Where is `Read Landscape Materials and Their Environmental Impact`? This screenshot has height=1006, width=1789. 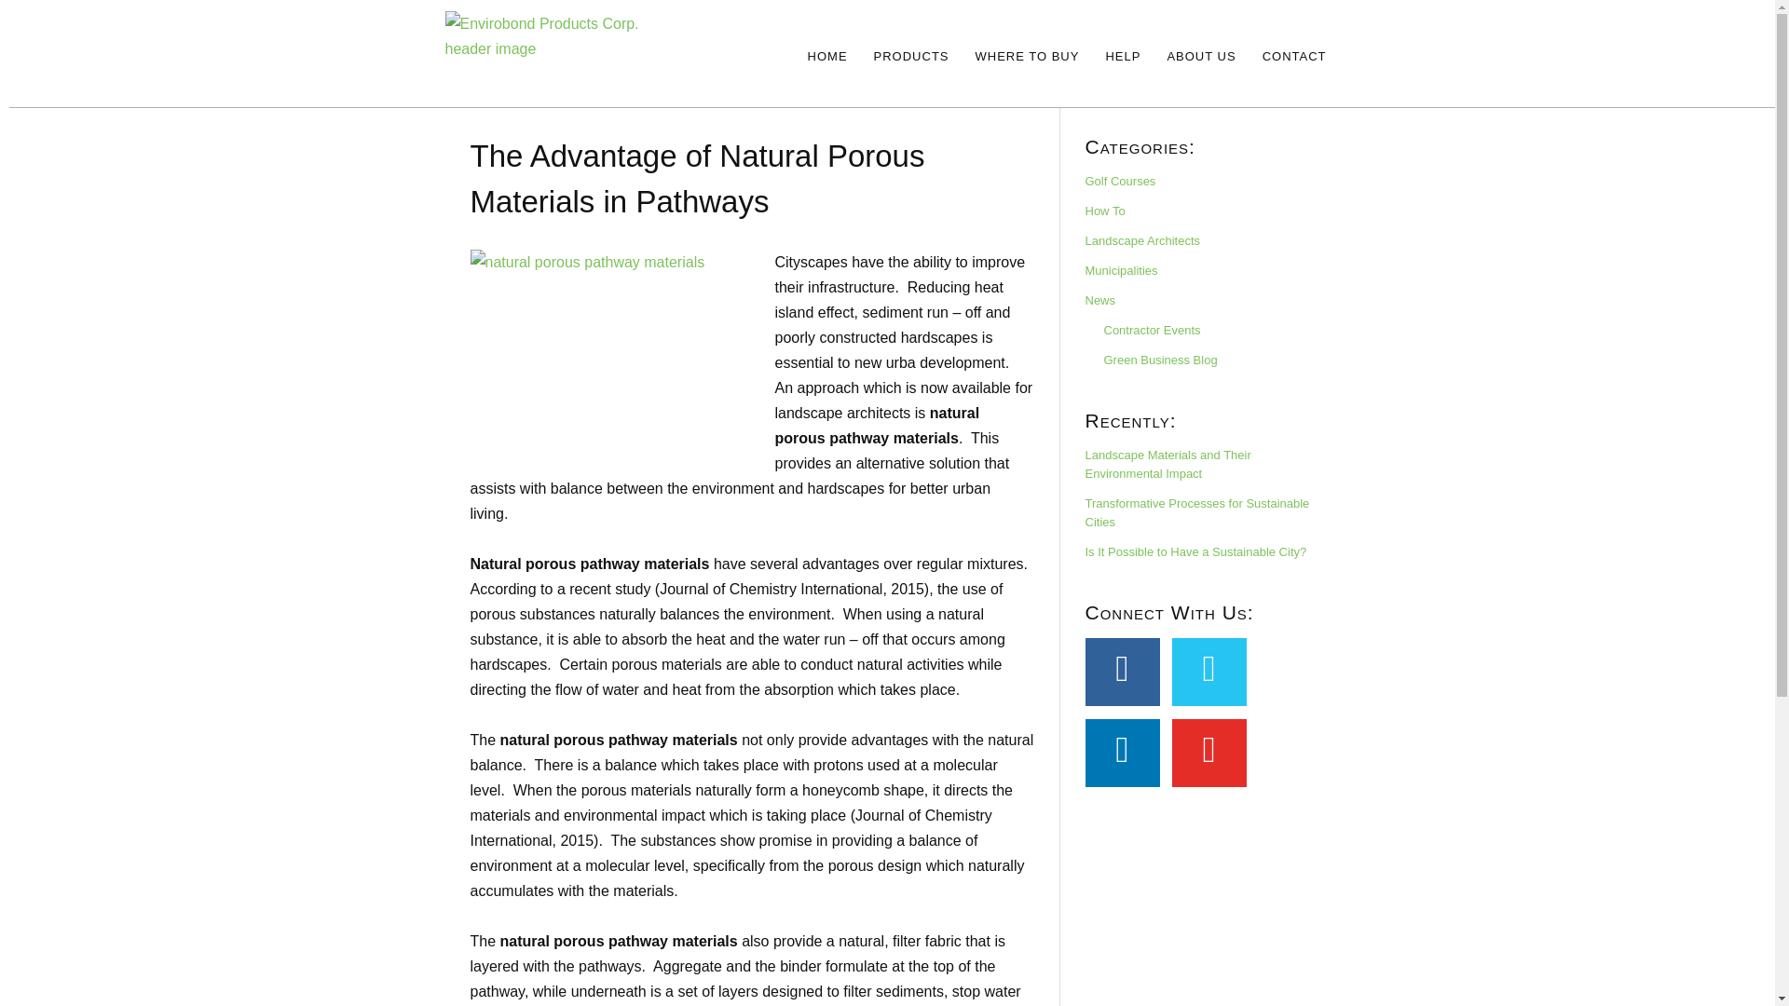 Read Landscape Materials and Their Environmental Impact is located at coordinates (1167, 464).